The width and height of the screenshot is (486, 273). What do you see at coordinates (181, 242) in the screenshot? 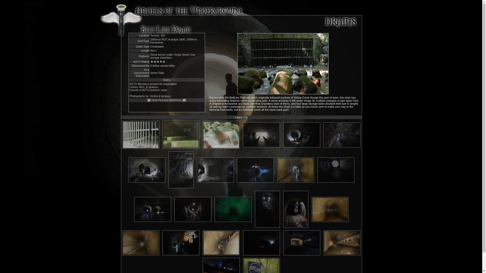
I see `Overflow chamber #2` at bounding box center [181, 242].